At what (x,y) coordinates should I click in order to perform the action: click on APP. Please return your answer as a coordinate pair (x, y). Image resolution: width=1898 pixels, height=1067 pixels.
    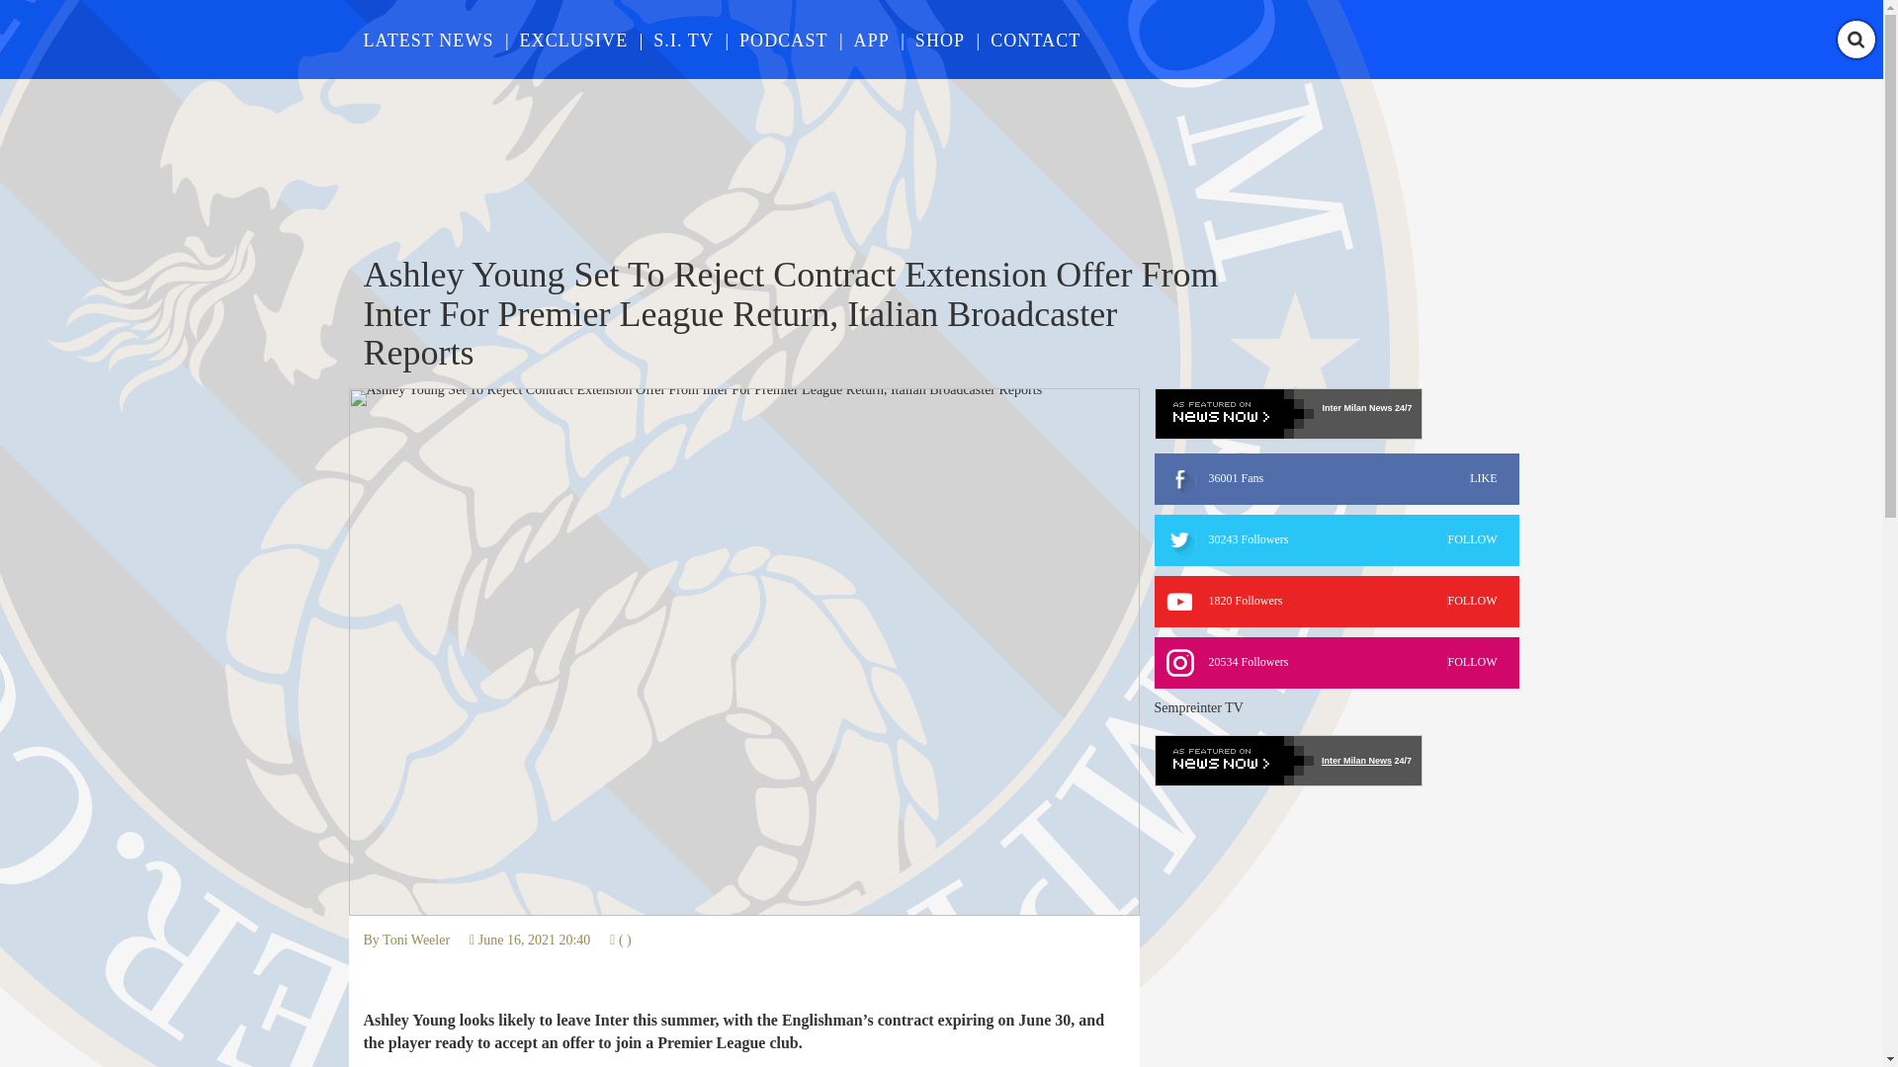
    Looking at the image, I should click on (1356, 761).